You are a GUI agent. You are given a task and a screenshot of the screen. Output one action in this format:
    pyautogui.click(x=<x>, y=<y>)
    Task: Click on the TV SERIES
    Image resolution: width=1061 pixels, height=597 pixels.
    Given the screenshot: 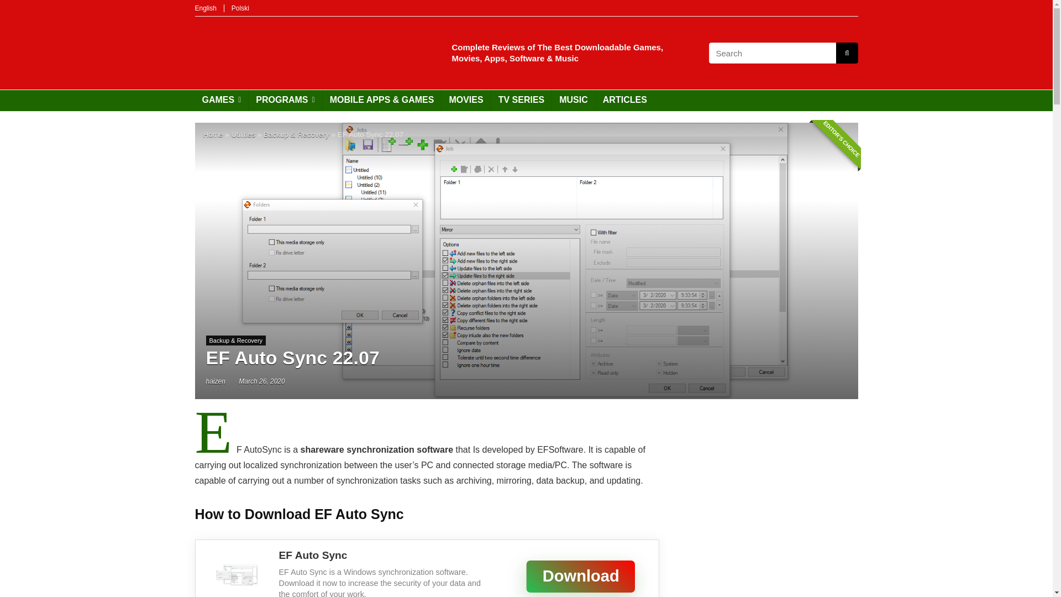 What is the action you would take?
    pyautogui.click(x=521, y=101)
    